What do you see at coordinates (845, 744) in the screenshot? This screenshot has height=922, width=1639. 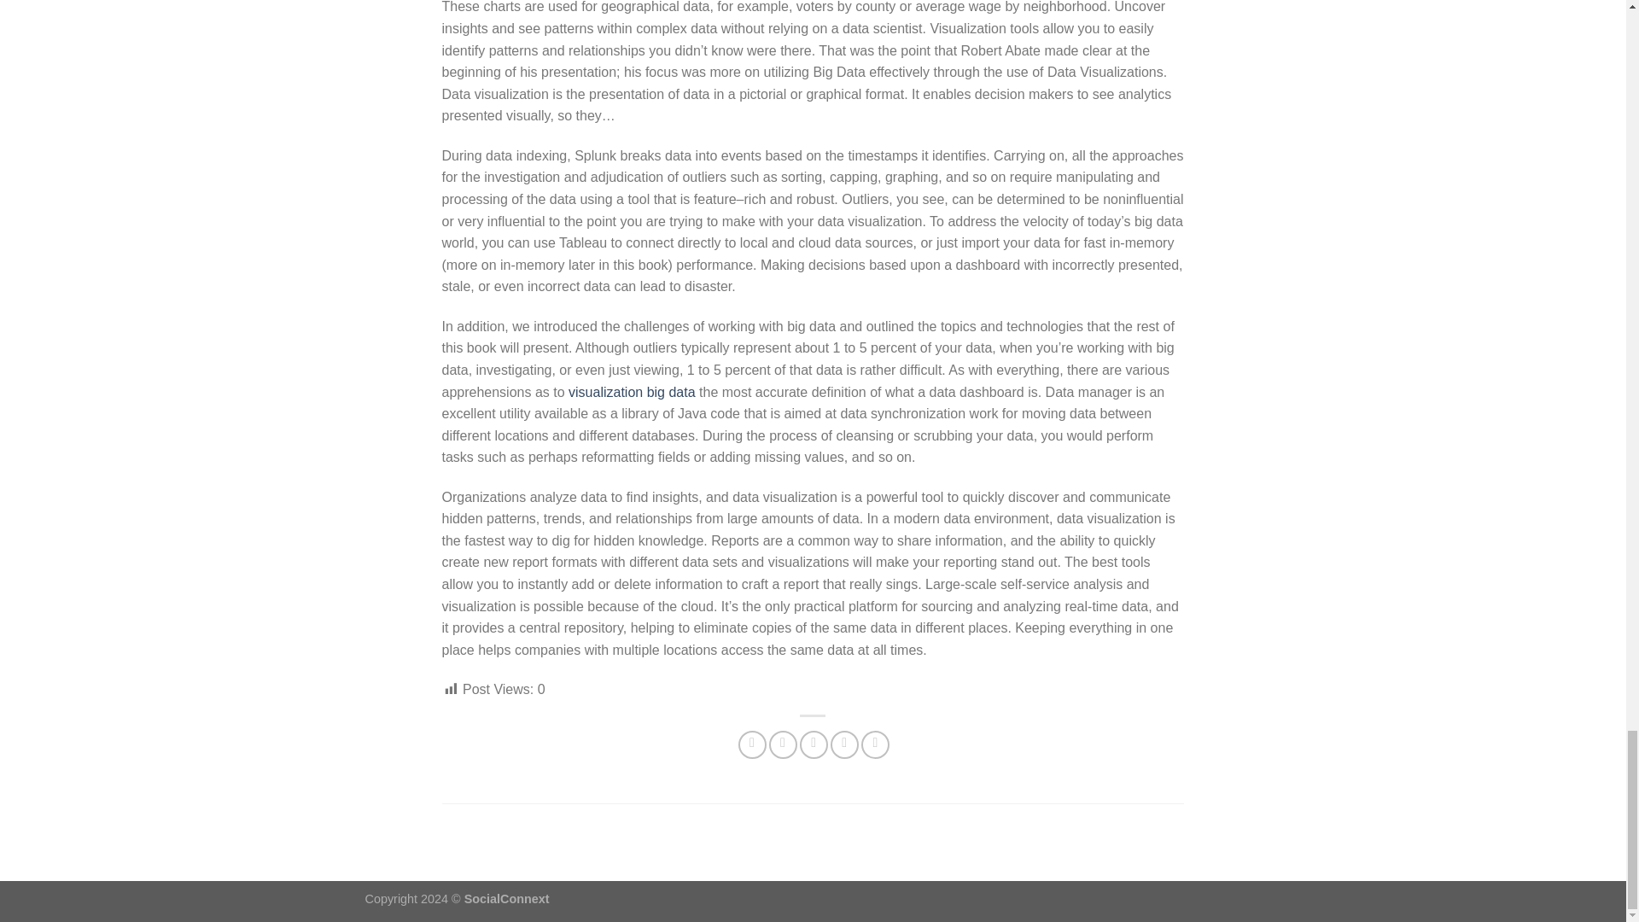 I see `Pin on Pinterest` at bounding box center [845, 744].